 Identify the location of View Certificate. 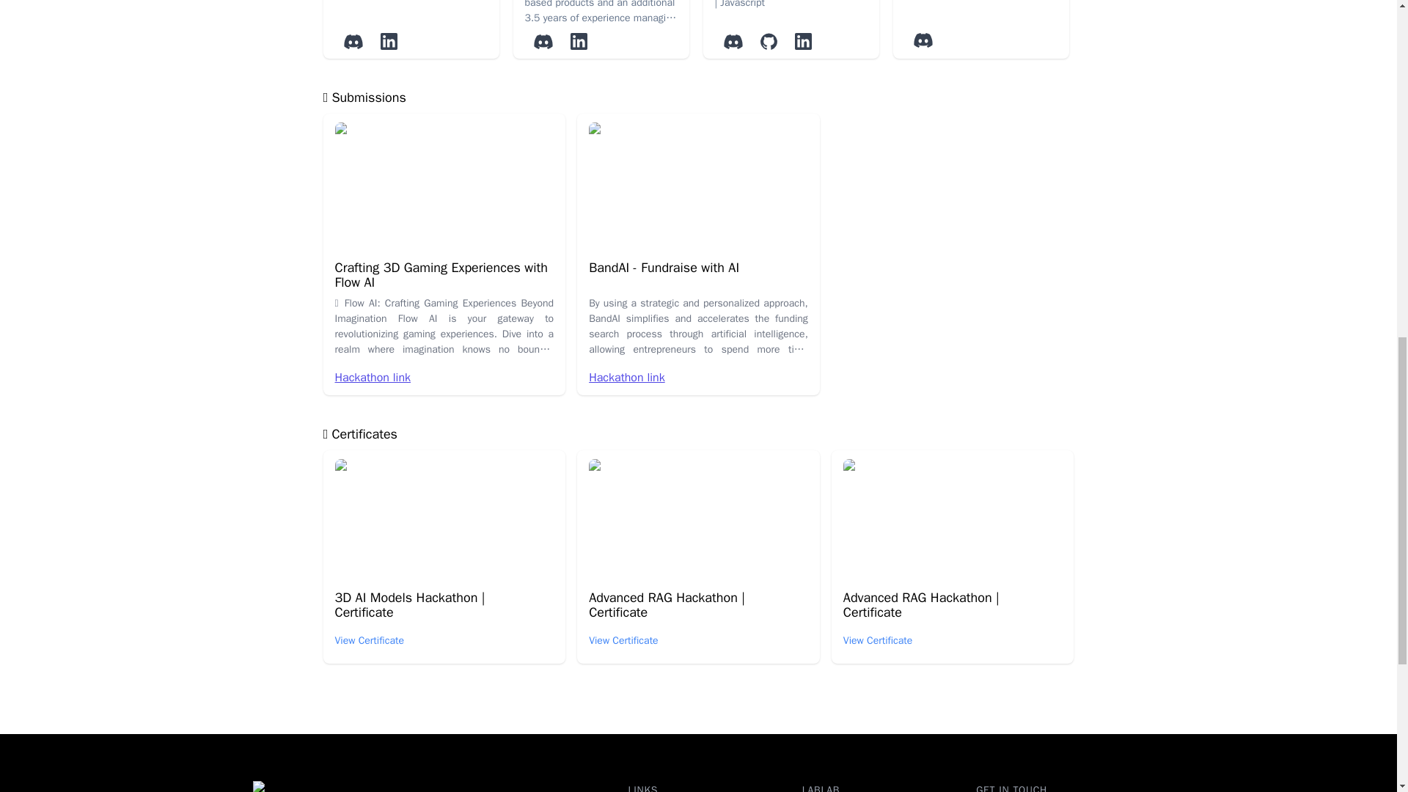
(370, 641).